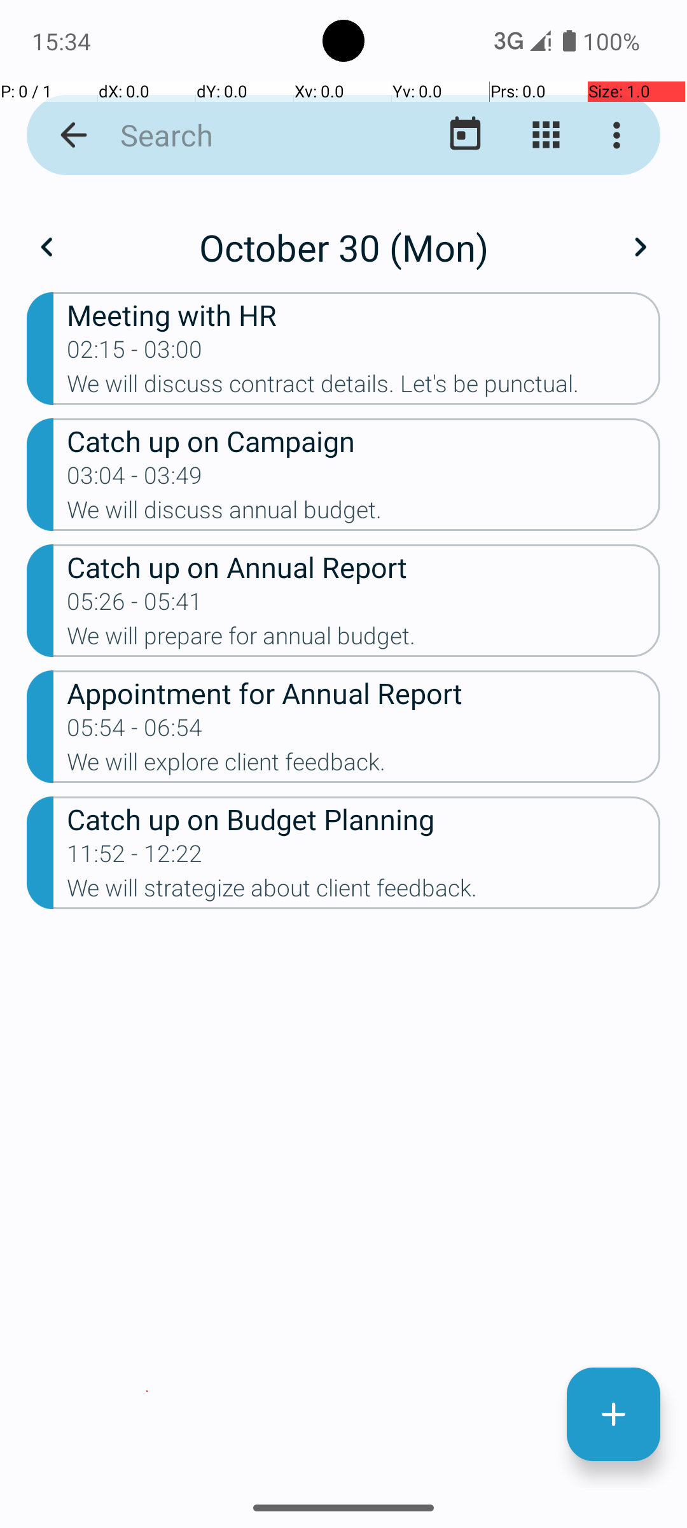 This screenshot has width=687, height=1528. What do you see at coordinates (364, 892) in the screenshot?
I see `We will strategize about client feedback.` at bounding box center [364, 892].